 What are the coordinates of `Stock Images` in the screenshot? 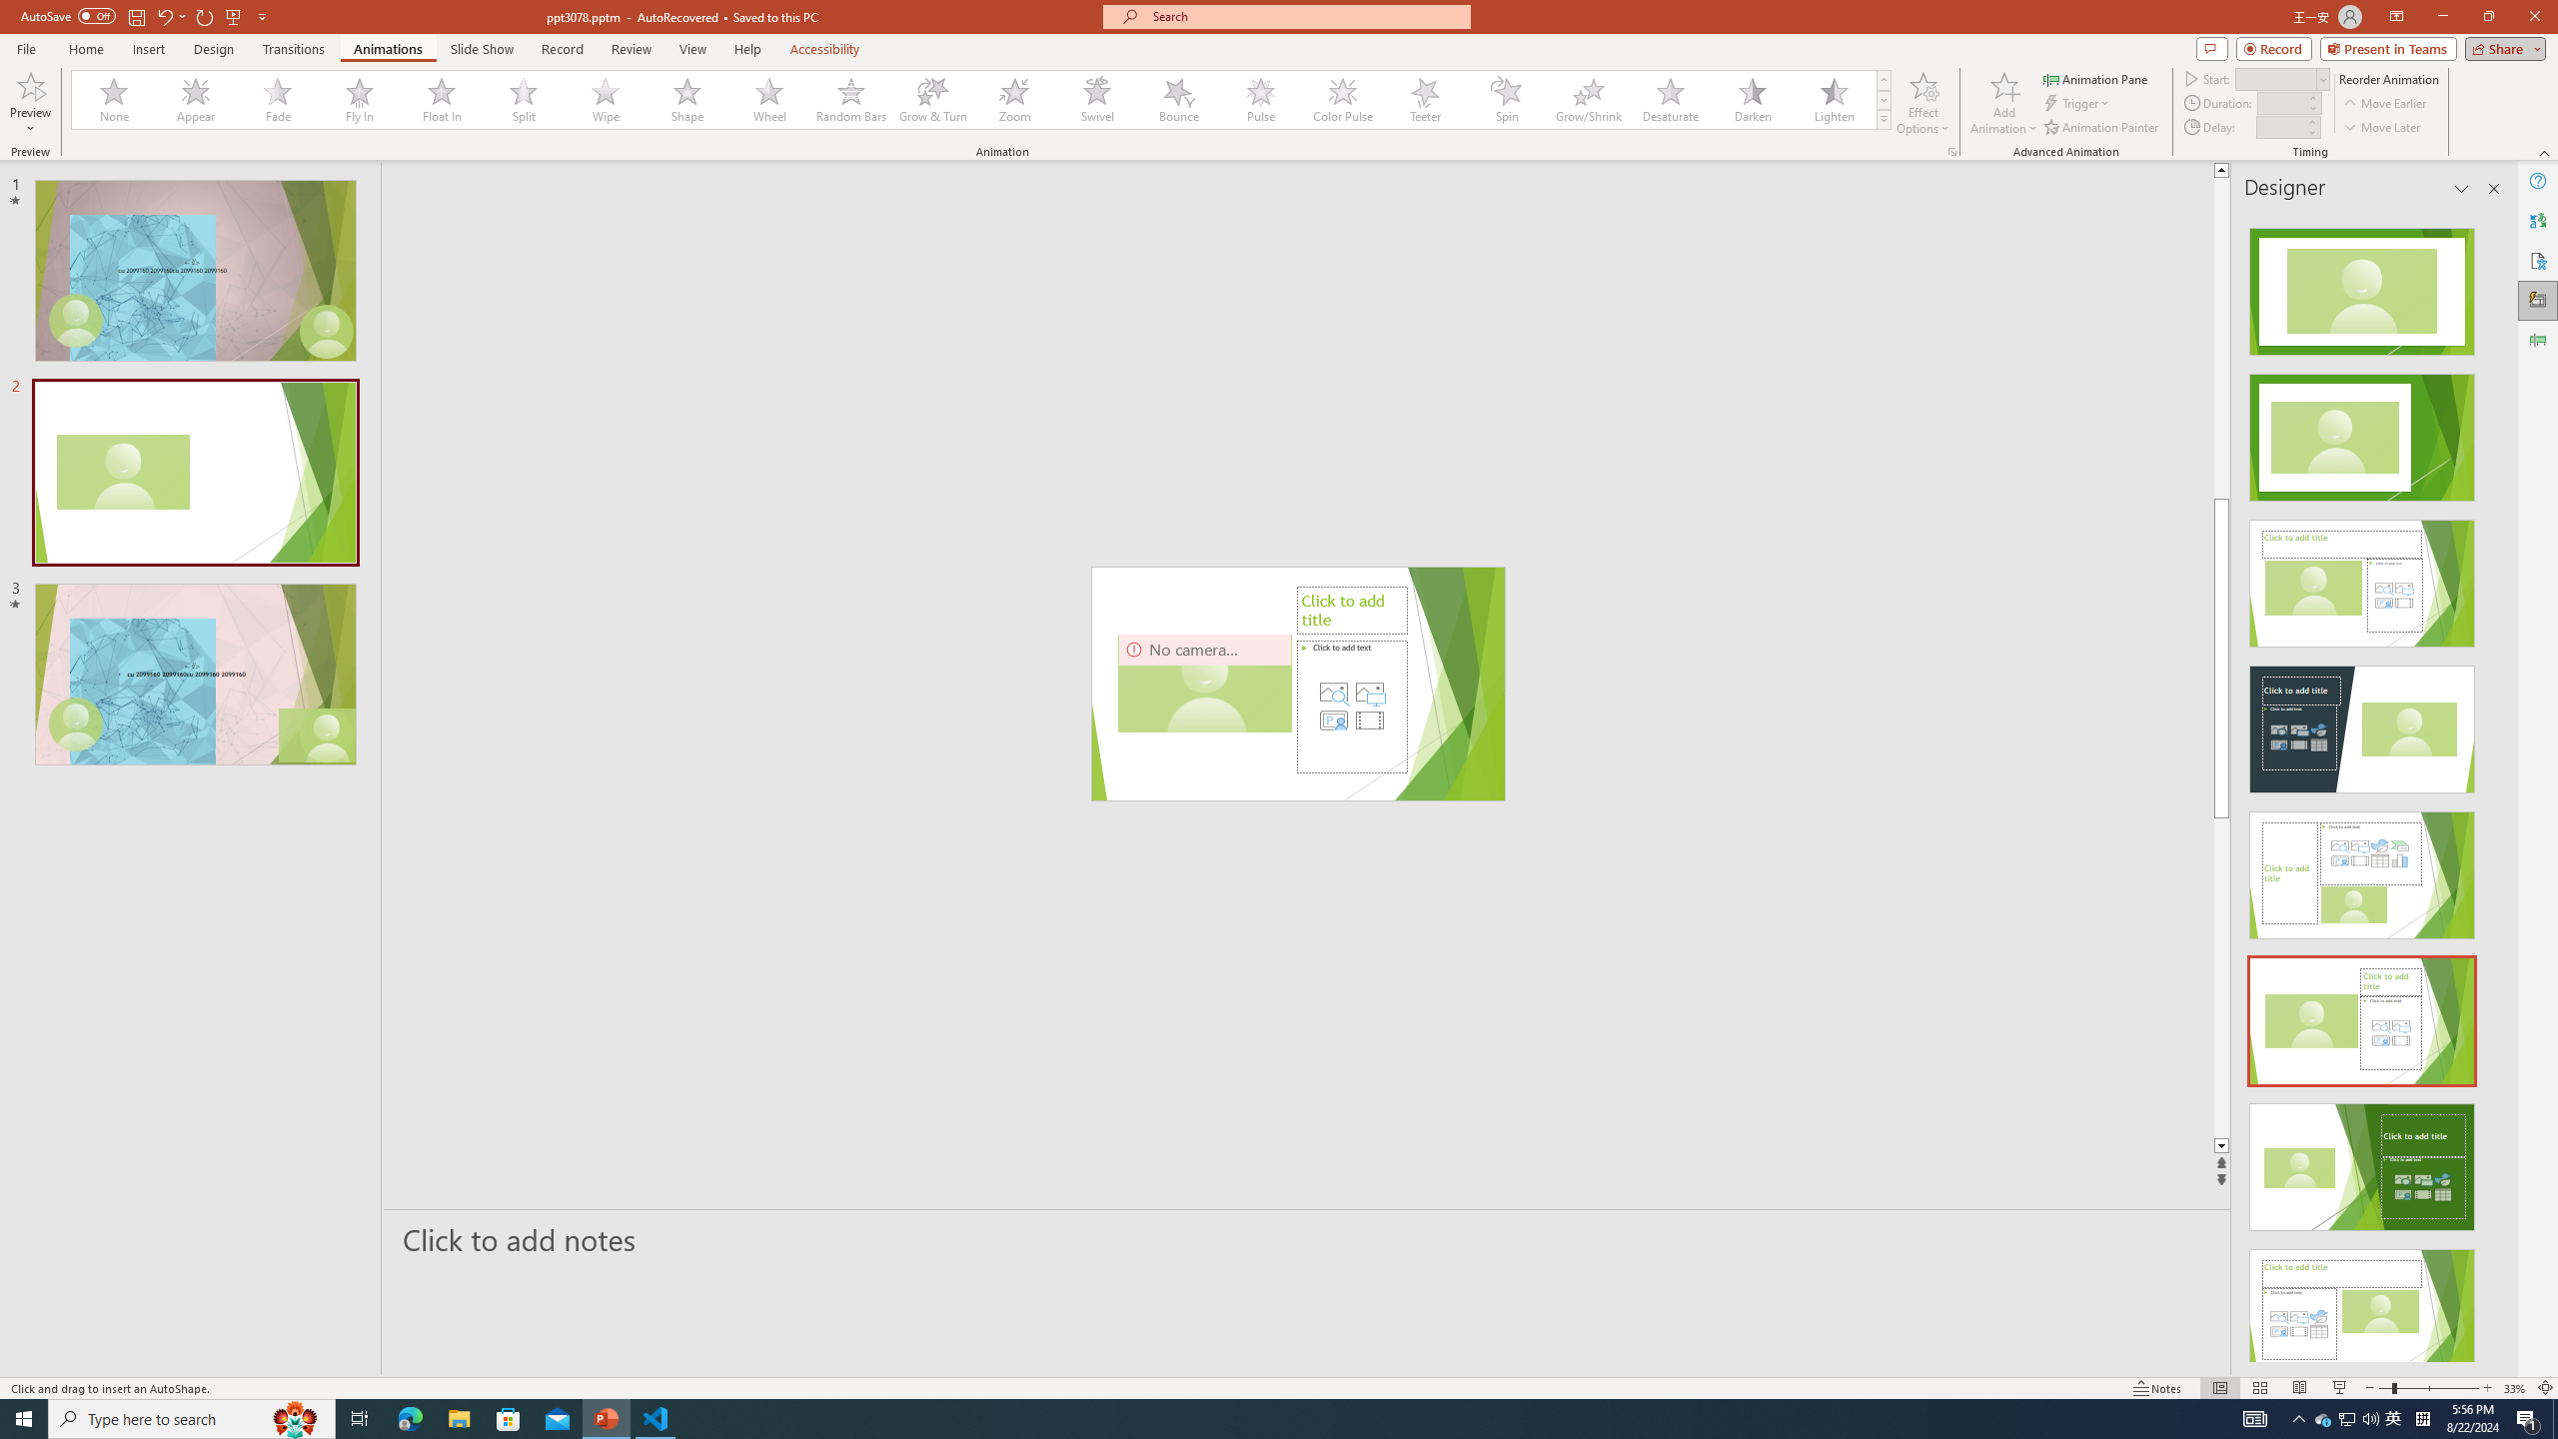 It's located at (1333, 693).